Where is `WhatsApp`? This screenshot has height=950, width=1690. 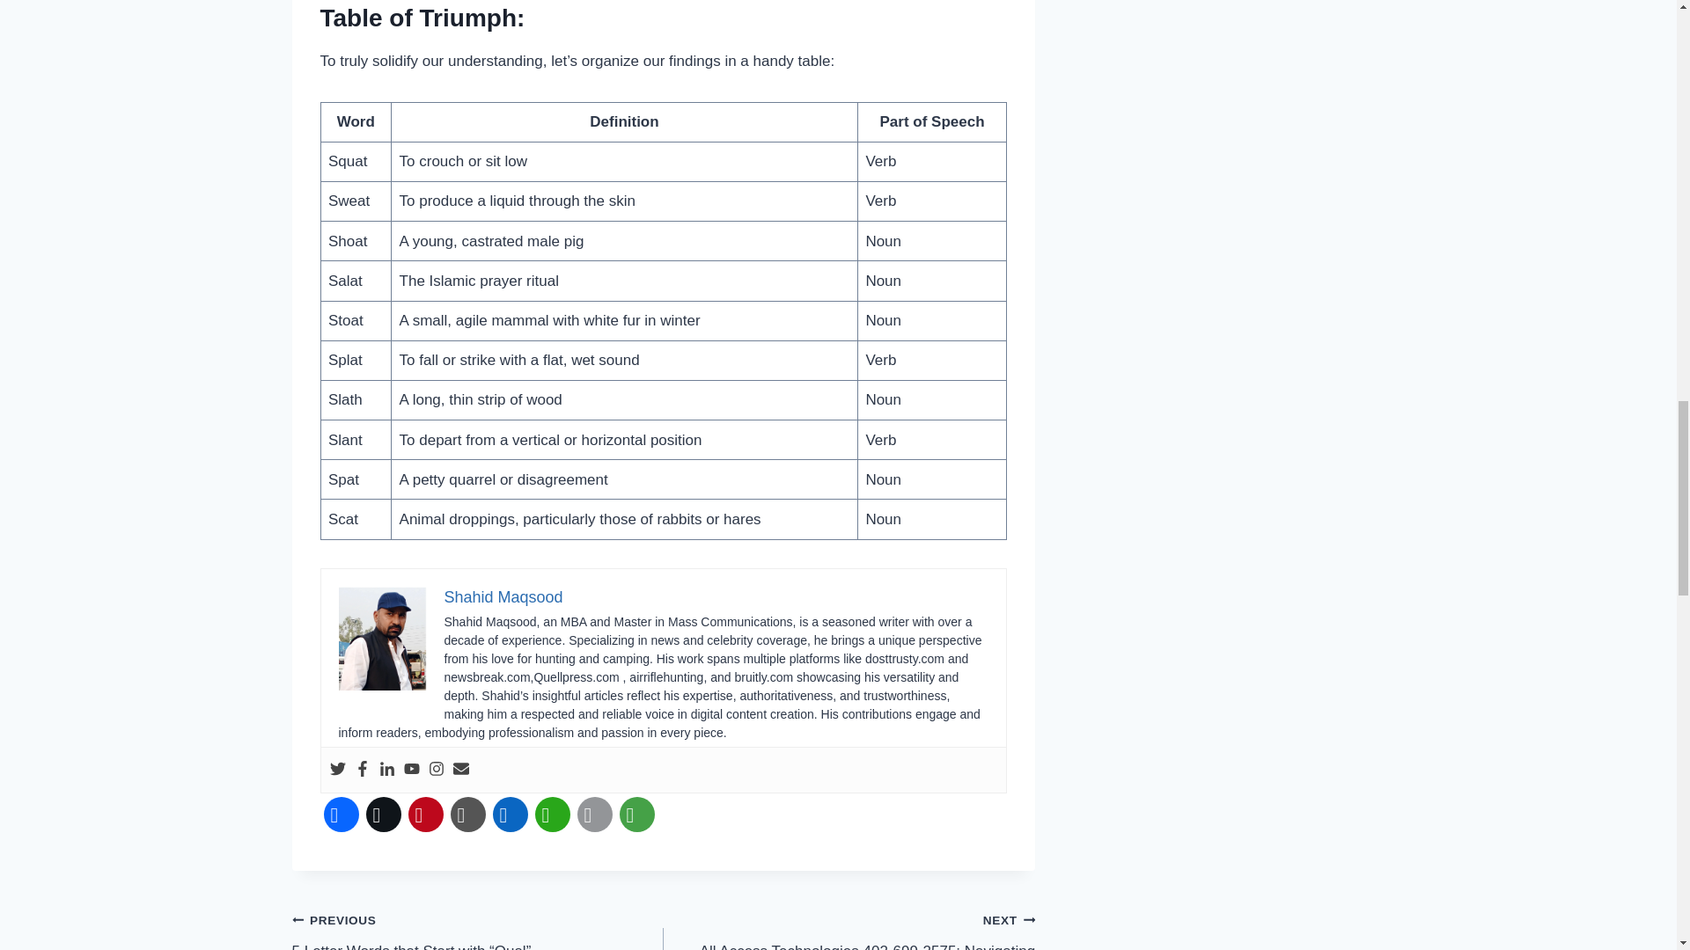 WhatsApp is located at coordinates (553, 815).